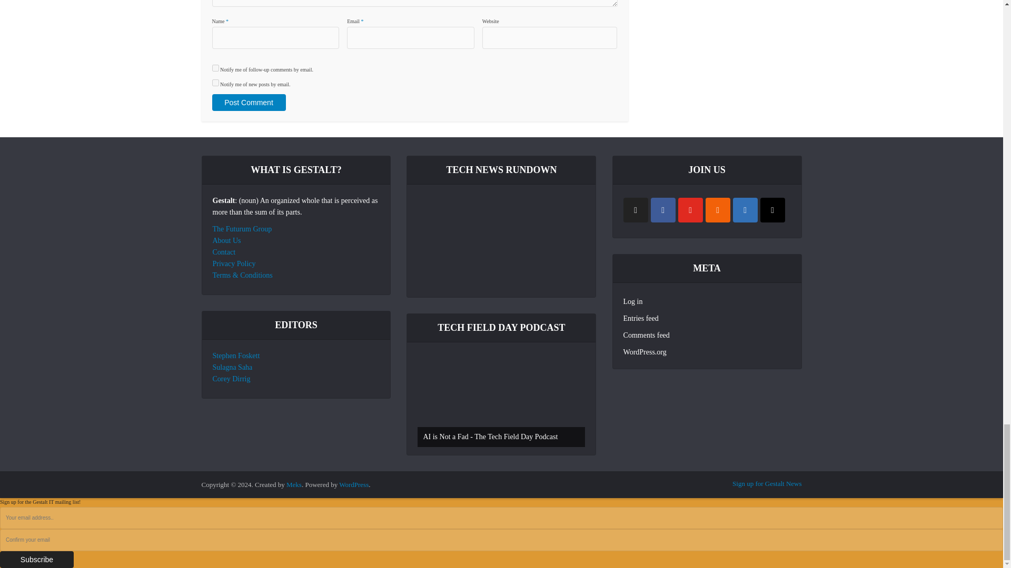 The height and width of the screenshot is (568, 1011). I want to click on Post Comment, so click(248, 102).